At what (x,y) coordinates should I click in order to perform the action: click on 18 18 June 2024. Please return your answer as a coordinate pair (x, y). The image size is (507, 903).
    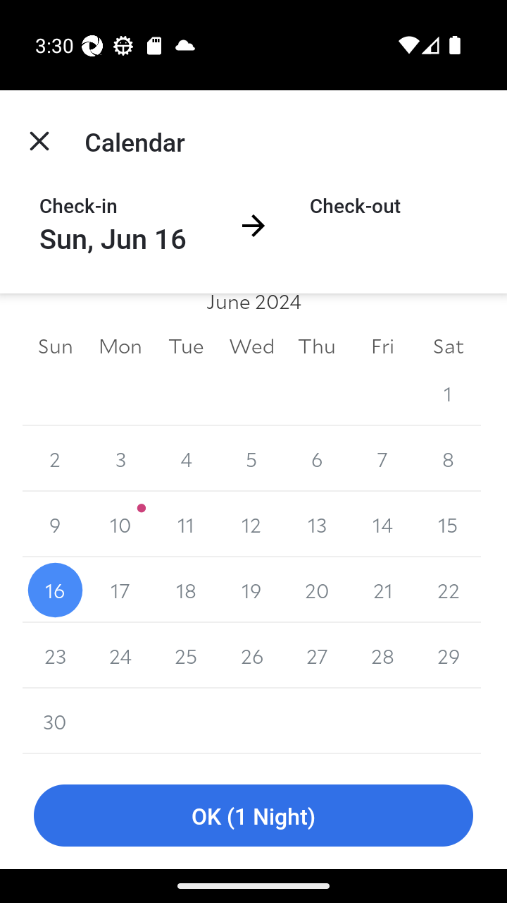
    Looking at the image, I should click on (186, 590).